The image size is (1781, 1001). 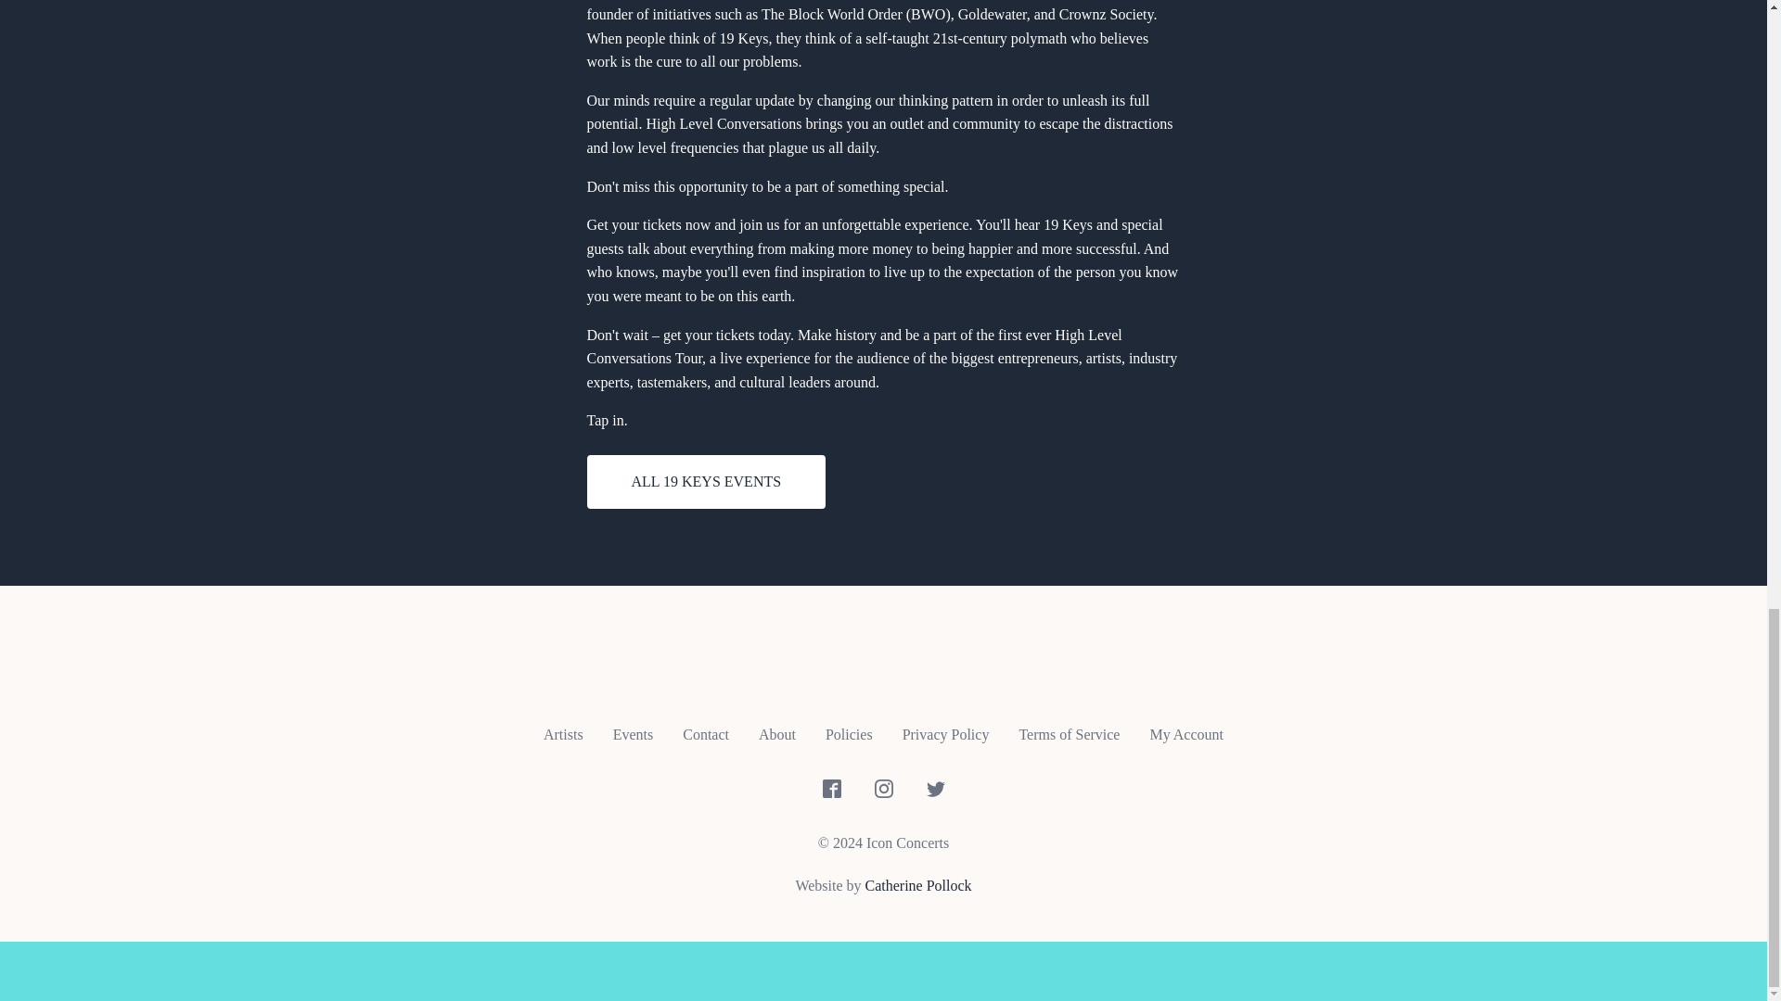 I want to click on Terms of Service, so click(x=1069, y=734).